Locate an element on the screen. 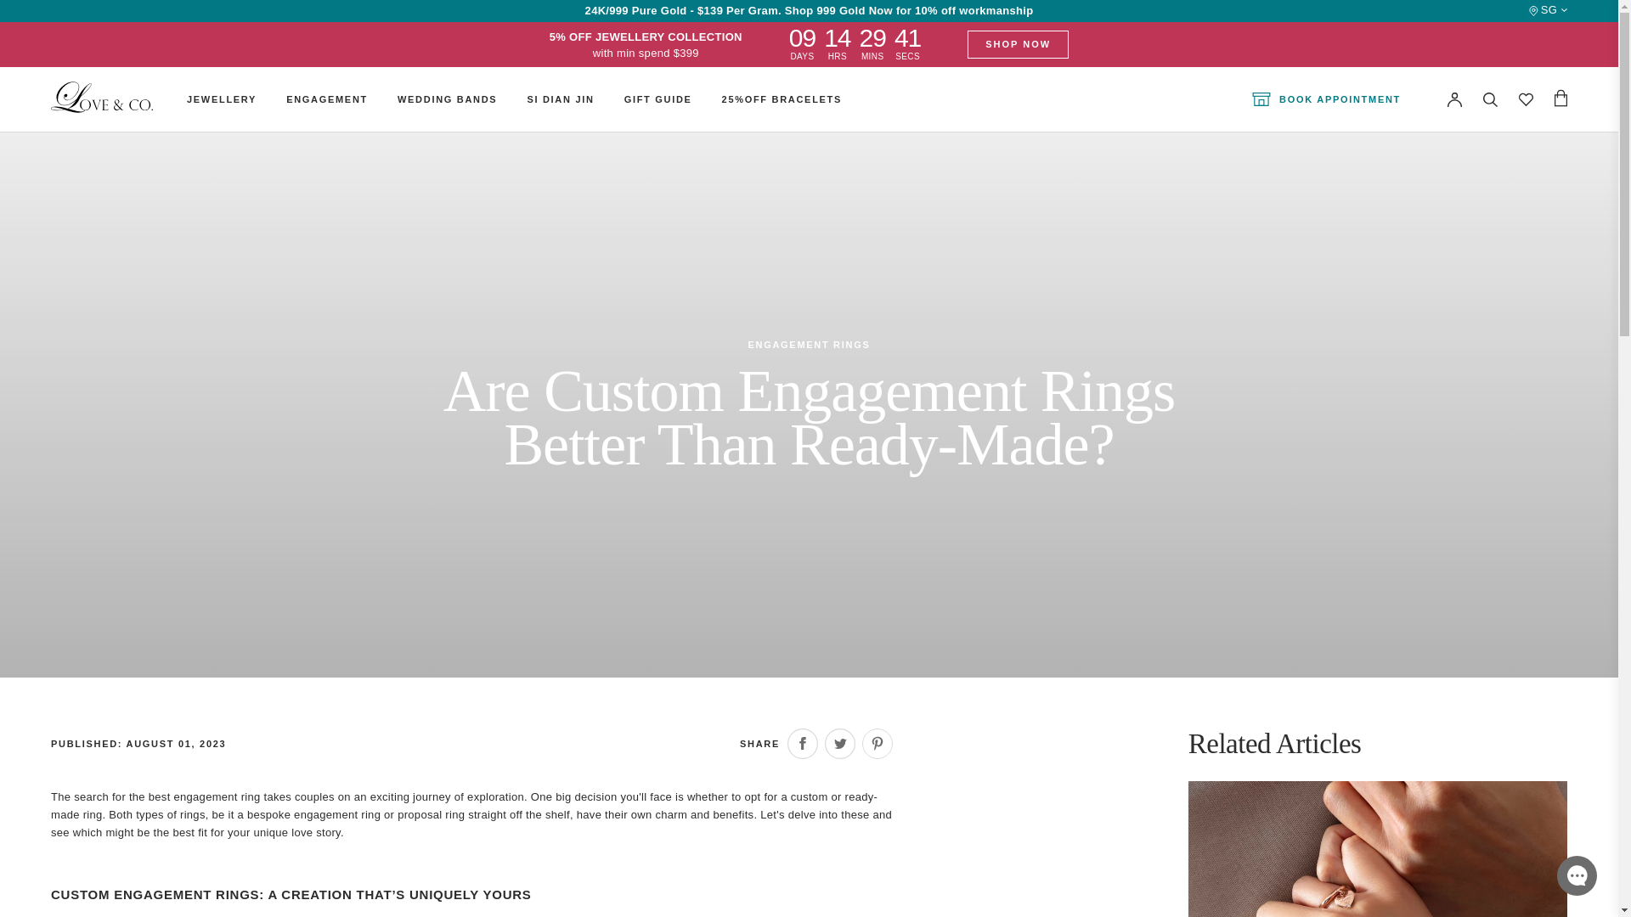 The width and height of the screenshot is (1631, 917). Account is located at coordinates (1454, 100).